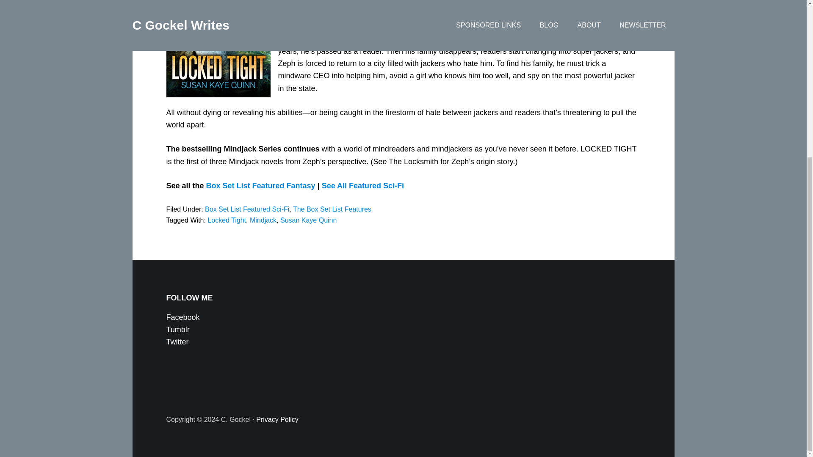 The image size is (813, 457). What do you see at coordinates (247, 209) in the screenshot?
I see `Box Set List Featured Sci-Fi` at bounding box center [247, 209].